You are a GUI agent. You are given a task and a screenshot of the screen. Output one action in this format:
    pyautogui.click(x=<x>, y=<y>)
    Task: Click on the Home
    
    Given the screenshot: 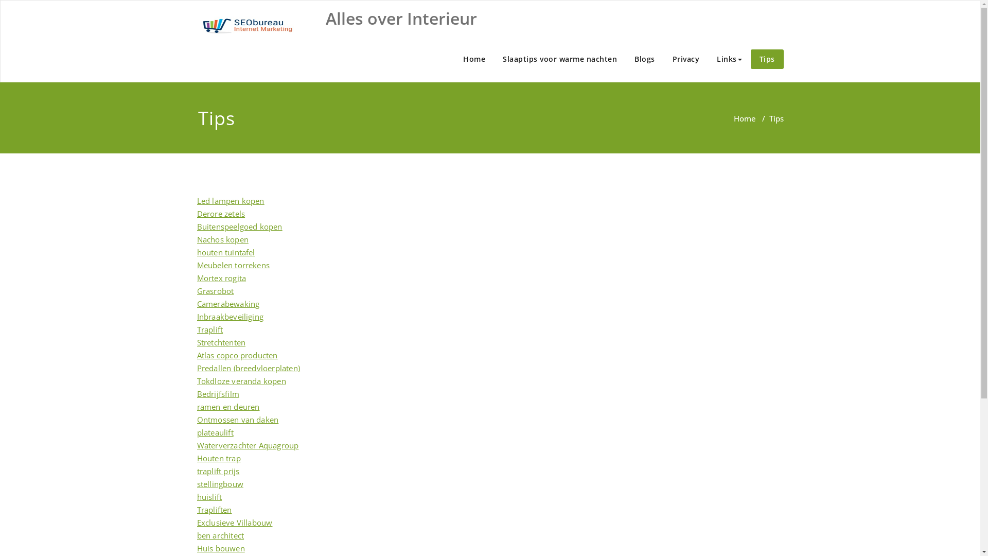 What is the action you would take?
    pyautogui.click(x=474, y=59)
    